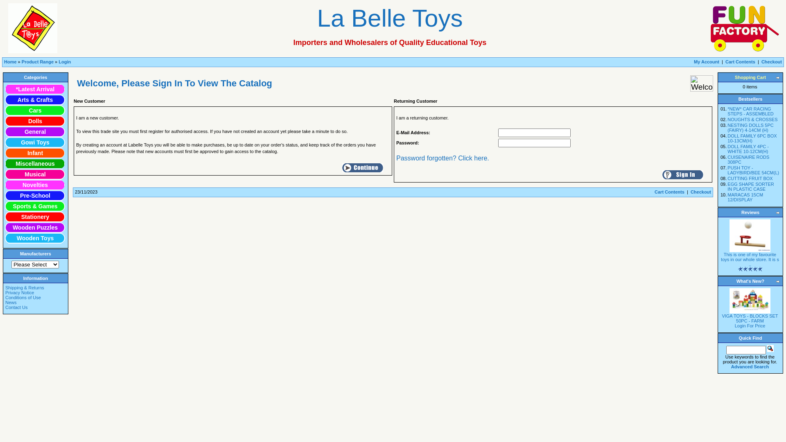  Describe the element at coordinates (748, 149) in the screenshot. I see `DOLL FAMILY 4PC - WHITE 10-12CM(H)` at that location.